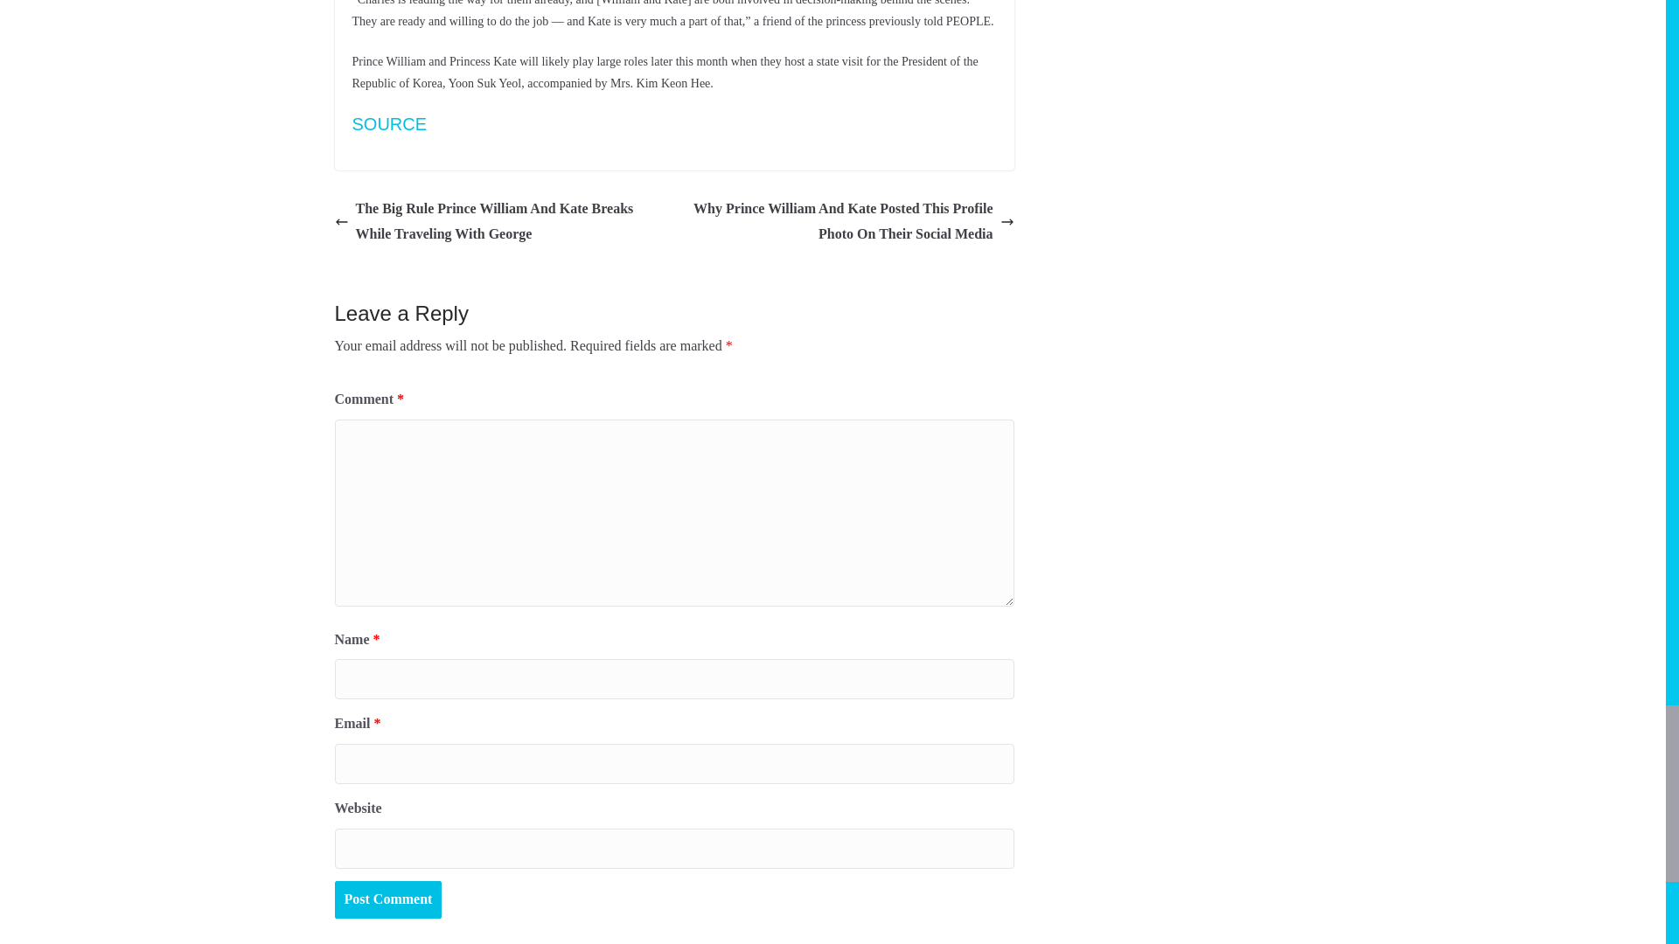 Image resolution: width=1679 pixels, height=944 pixels. Describe the element at coordinates (387, 899) in the screenshot. I see `Post Comment` at that location.